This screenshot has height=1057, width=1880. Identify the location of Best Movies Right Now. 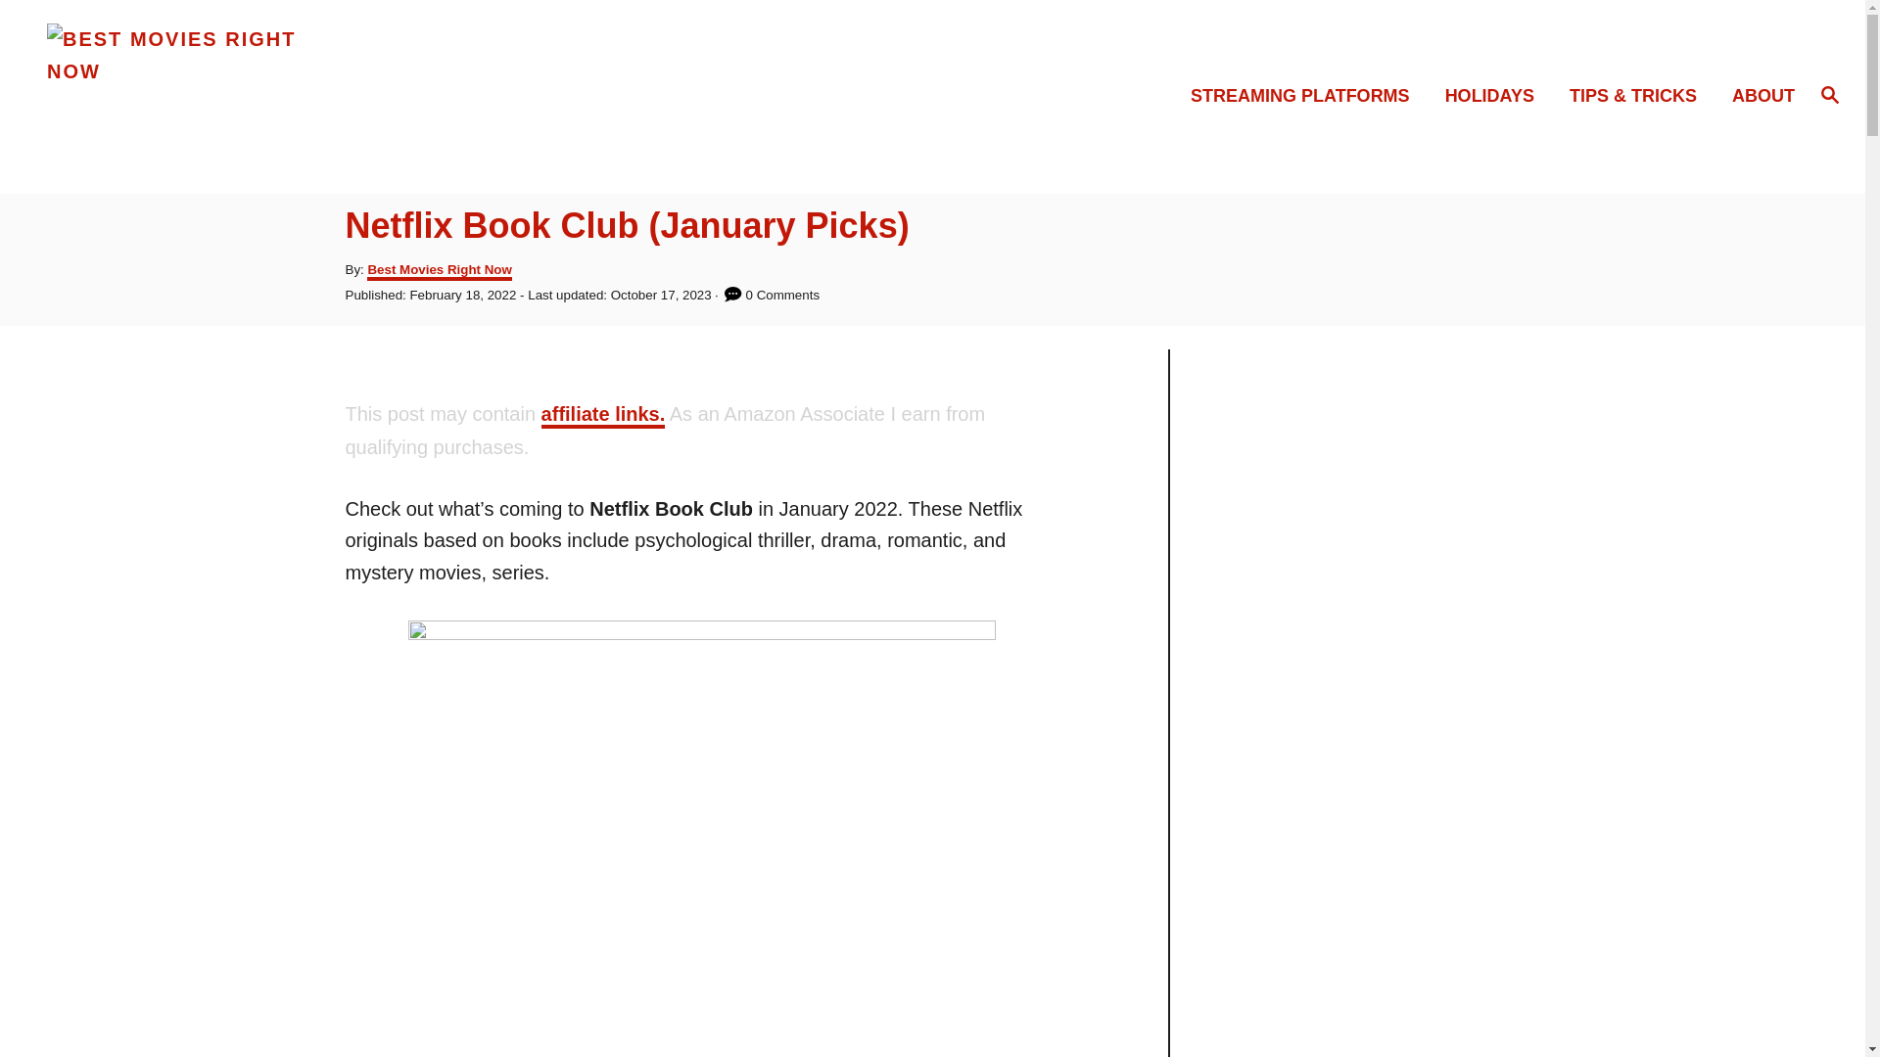
(439, 271).